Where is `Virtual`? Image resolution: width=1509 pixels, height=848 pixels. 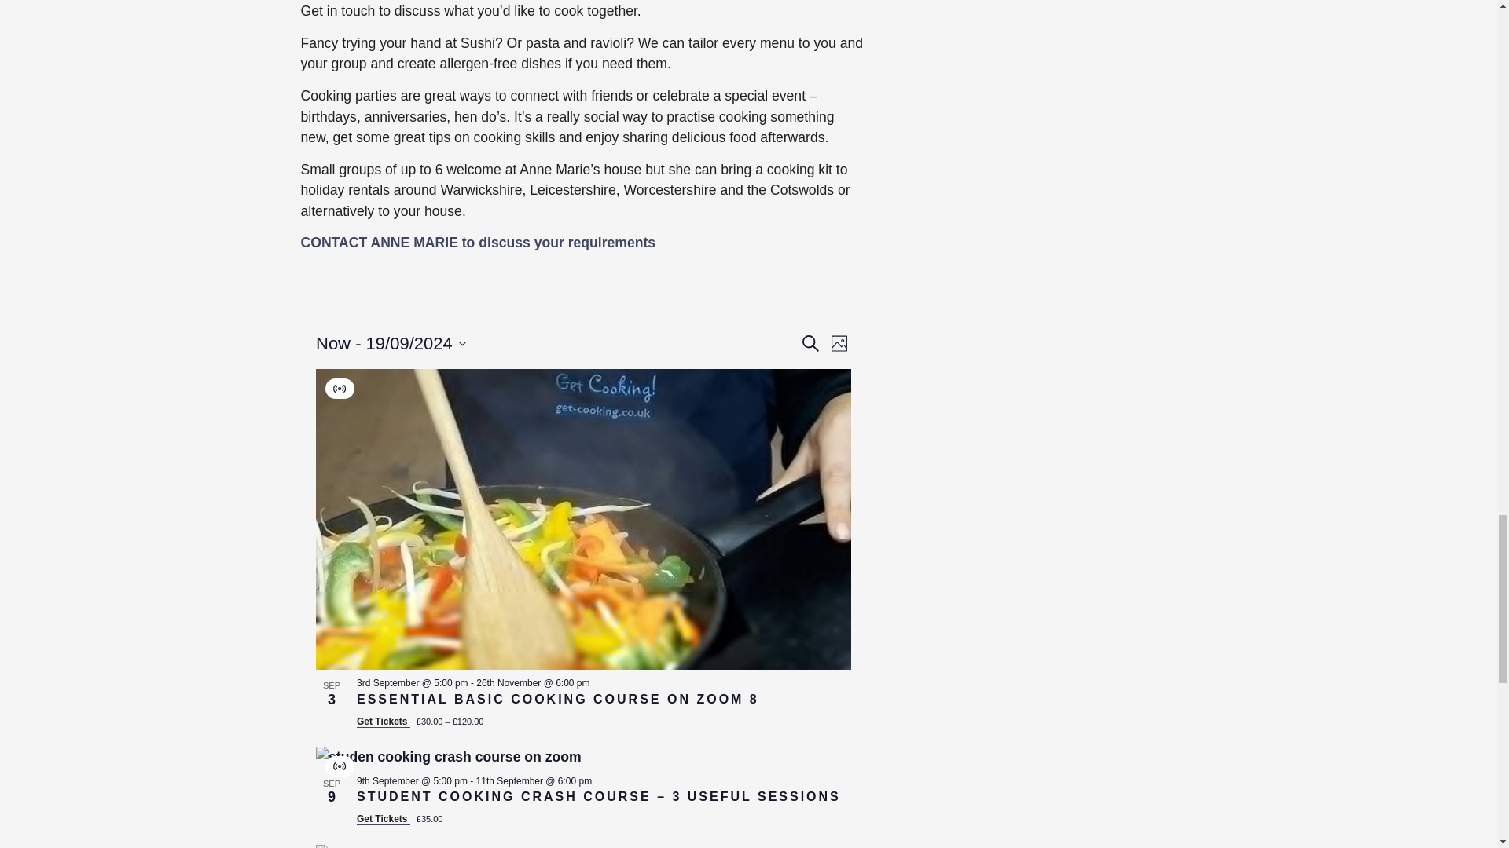 Virtual is located at coordinates (340, 389).